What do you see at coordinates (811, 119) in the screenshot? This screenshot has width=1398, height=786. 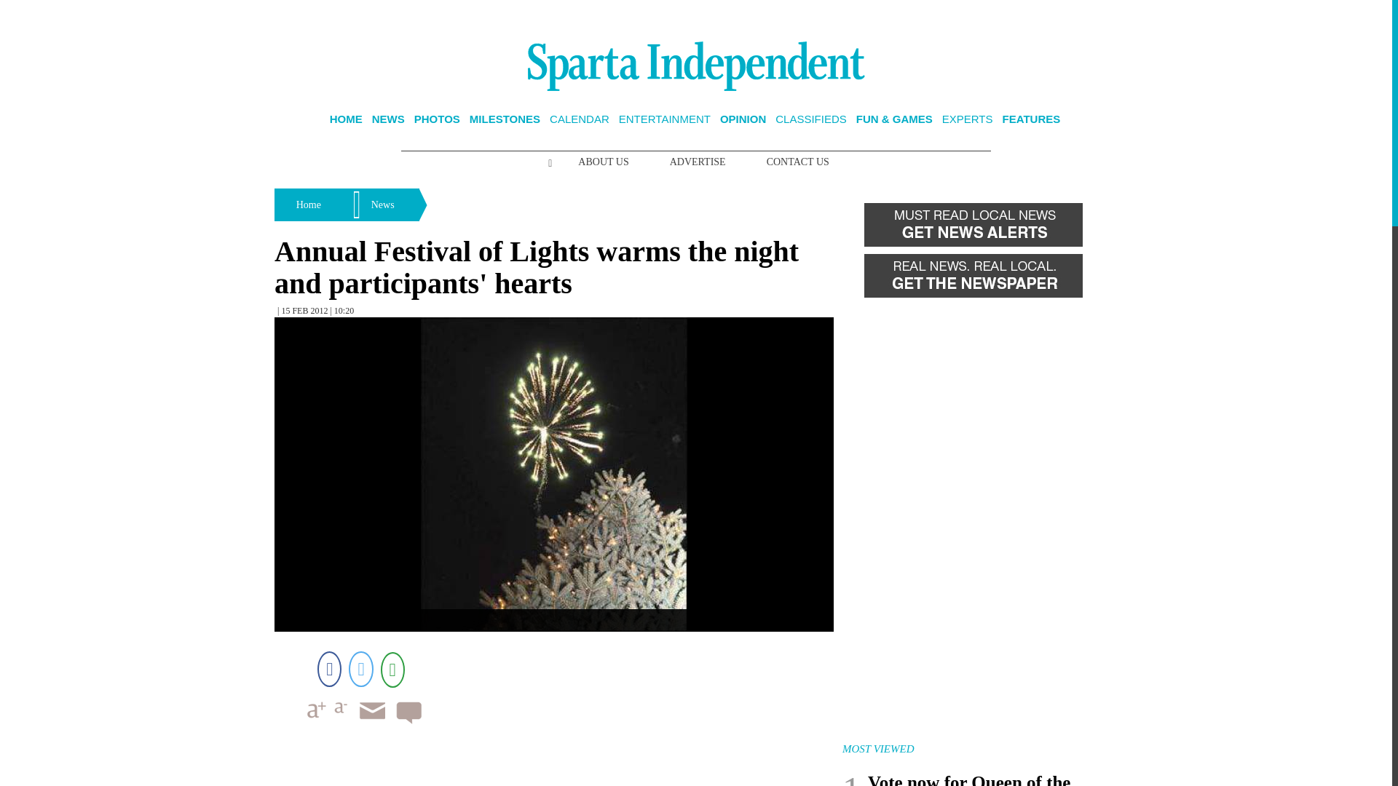 I see `CLASSIFIEDS` at bounding box center [811, 119].